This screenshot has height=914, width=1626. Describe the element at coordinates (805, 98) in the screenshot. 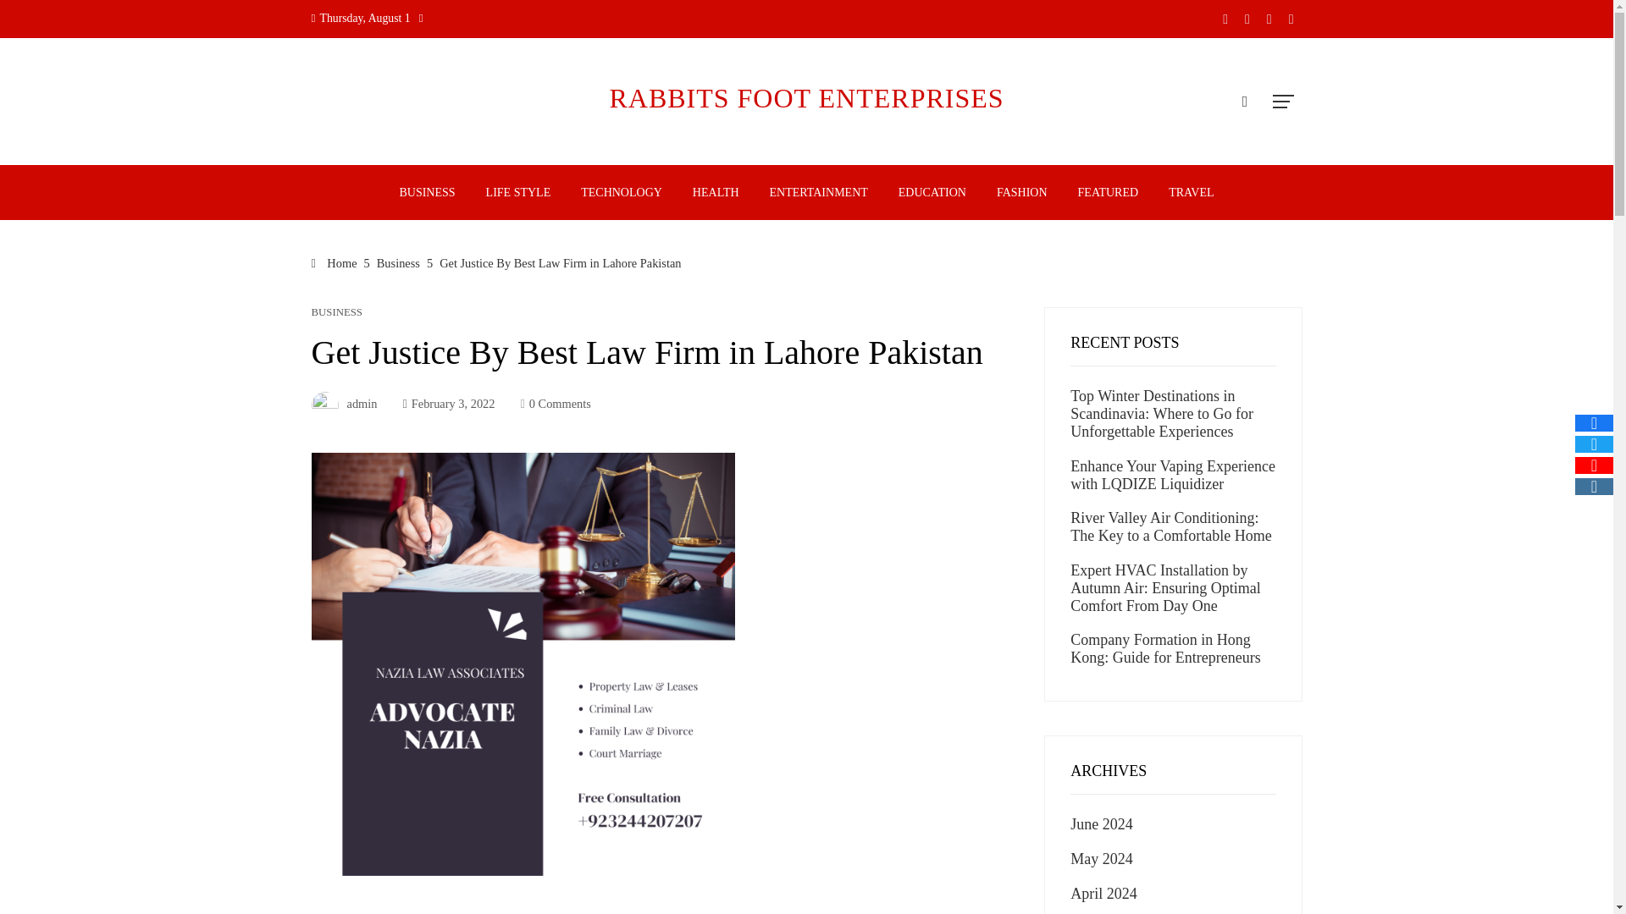

I see `RABBITS FOOT ENTERPRISES` at that location.